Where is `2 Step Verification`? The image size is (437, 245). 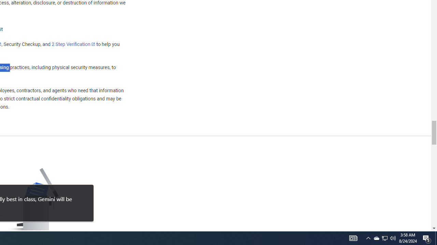
2 Step Verification is located at coordinates (73, 44).